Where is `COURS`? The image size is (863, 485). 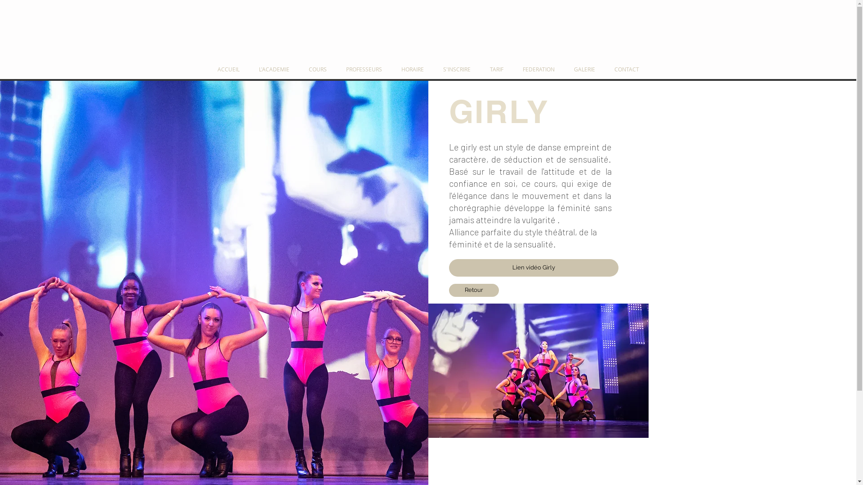 COURS is located at coordinates (318, 69).